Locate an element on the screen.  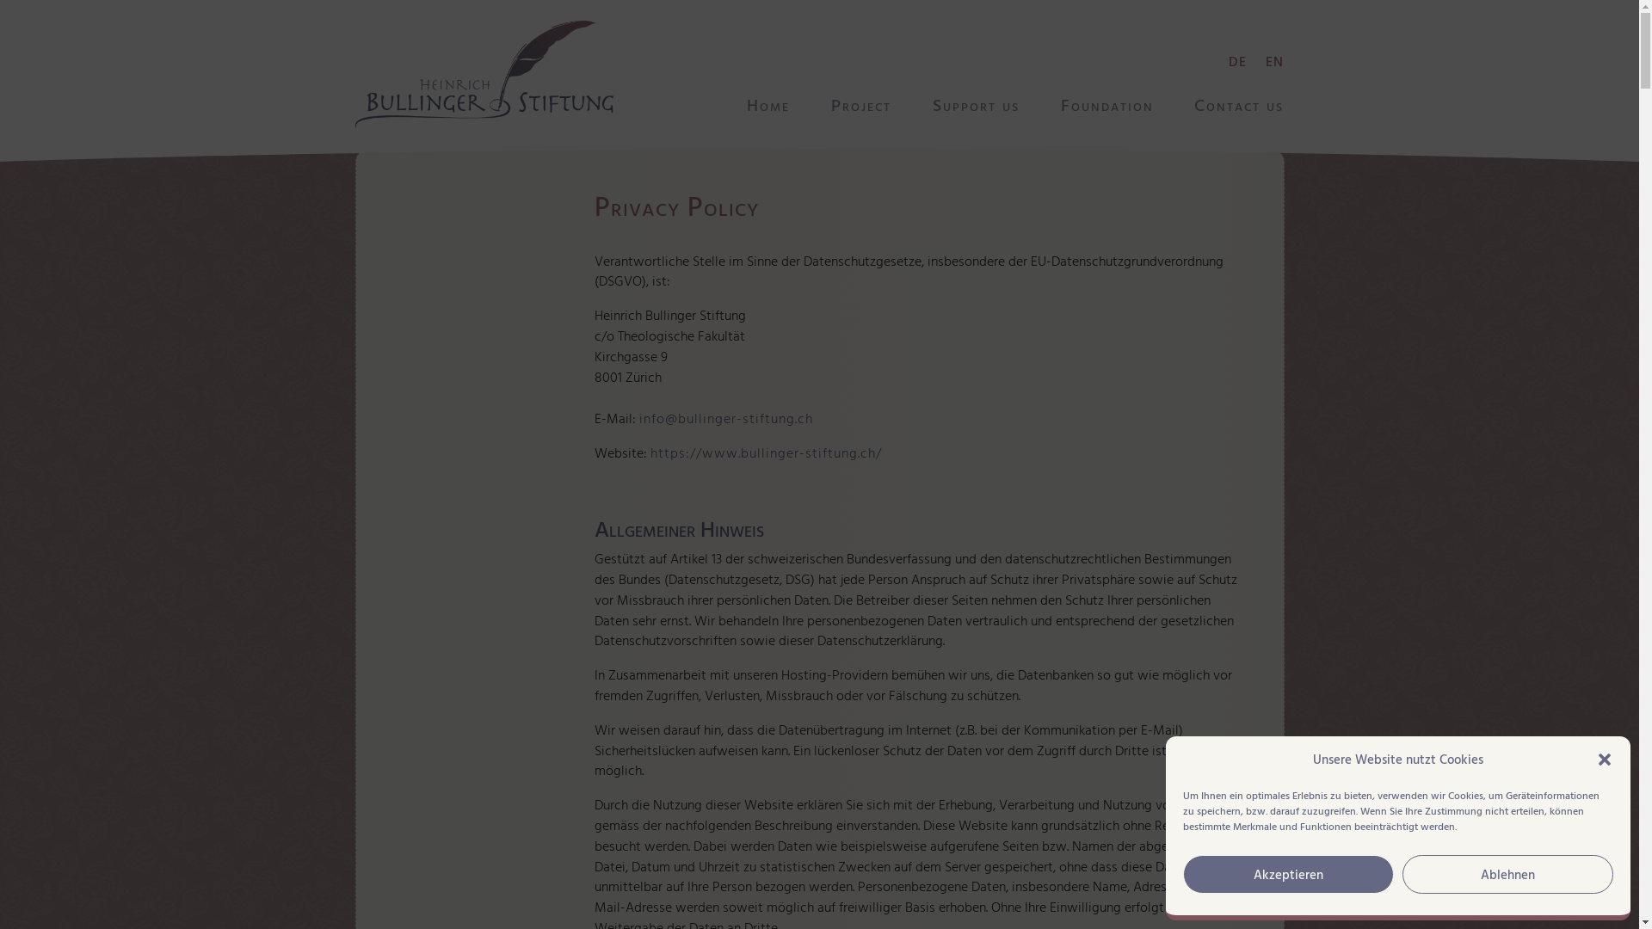
info@bullinger-stiftung.ch is located at coordinates (726, 418).